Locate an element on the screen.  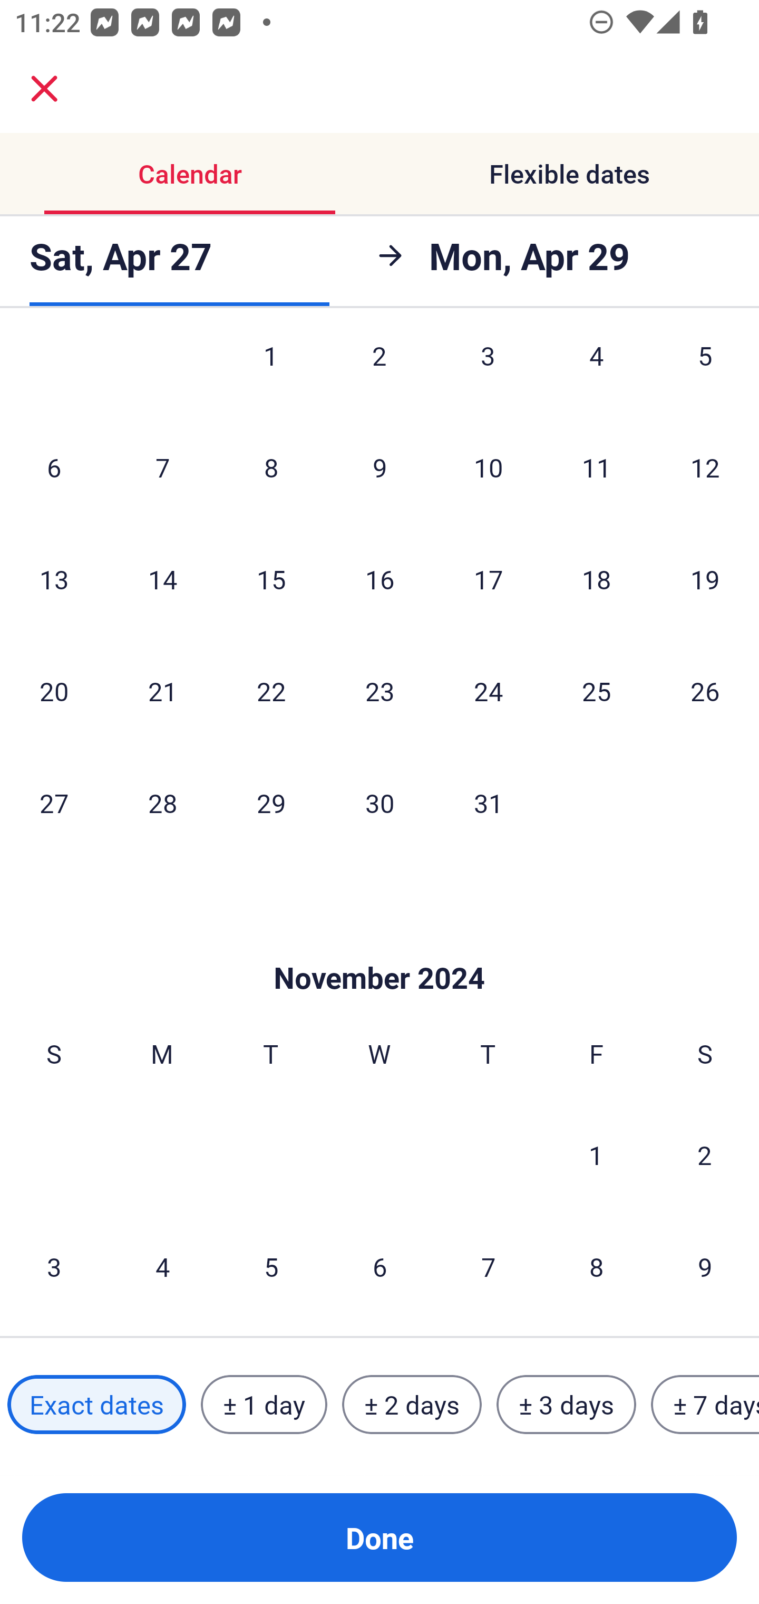
22 Tuesday, October 22, 2024 is located at coordinates (271, 690).